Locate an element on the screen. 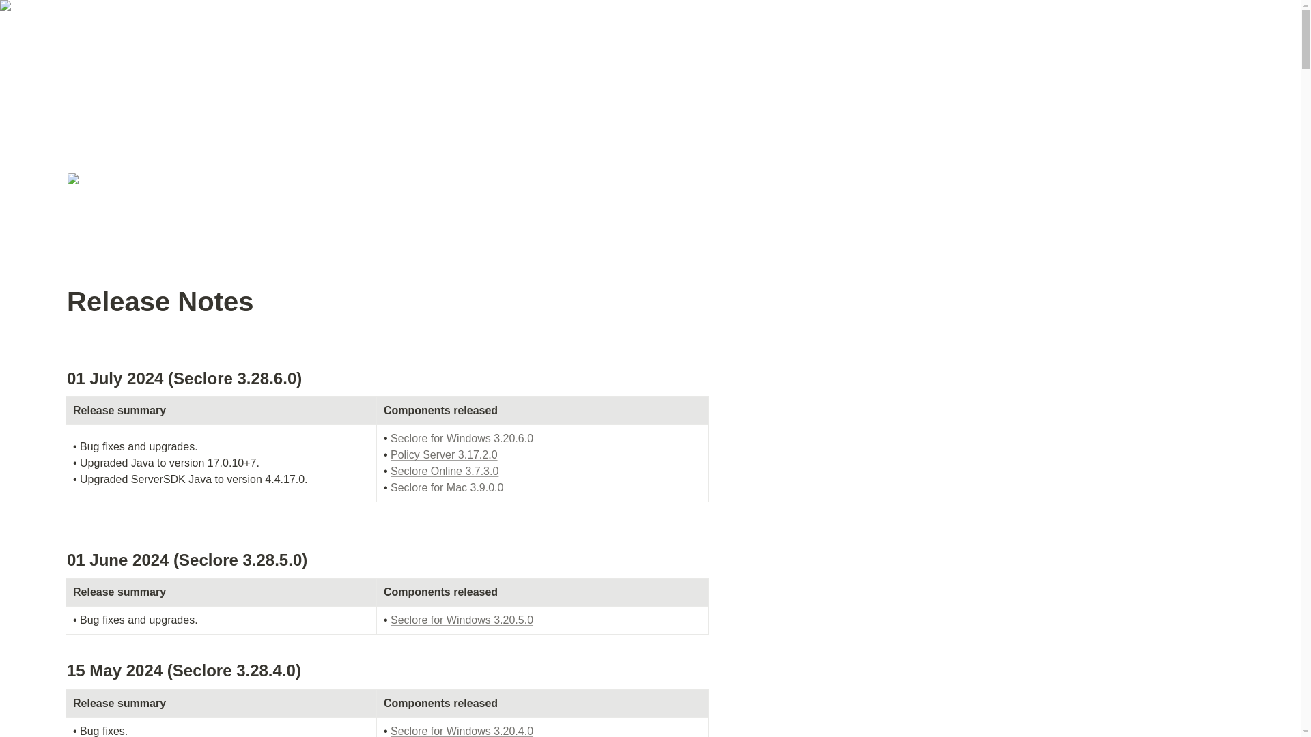 Image resolution: width=1311 pixels, height=737 pixels. Seclore for Windows 3.20.5.0 is located at coordinates (462, 620).